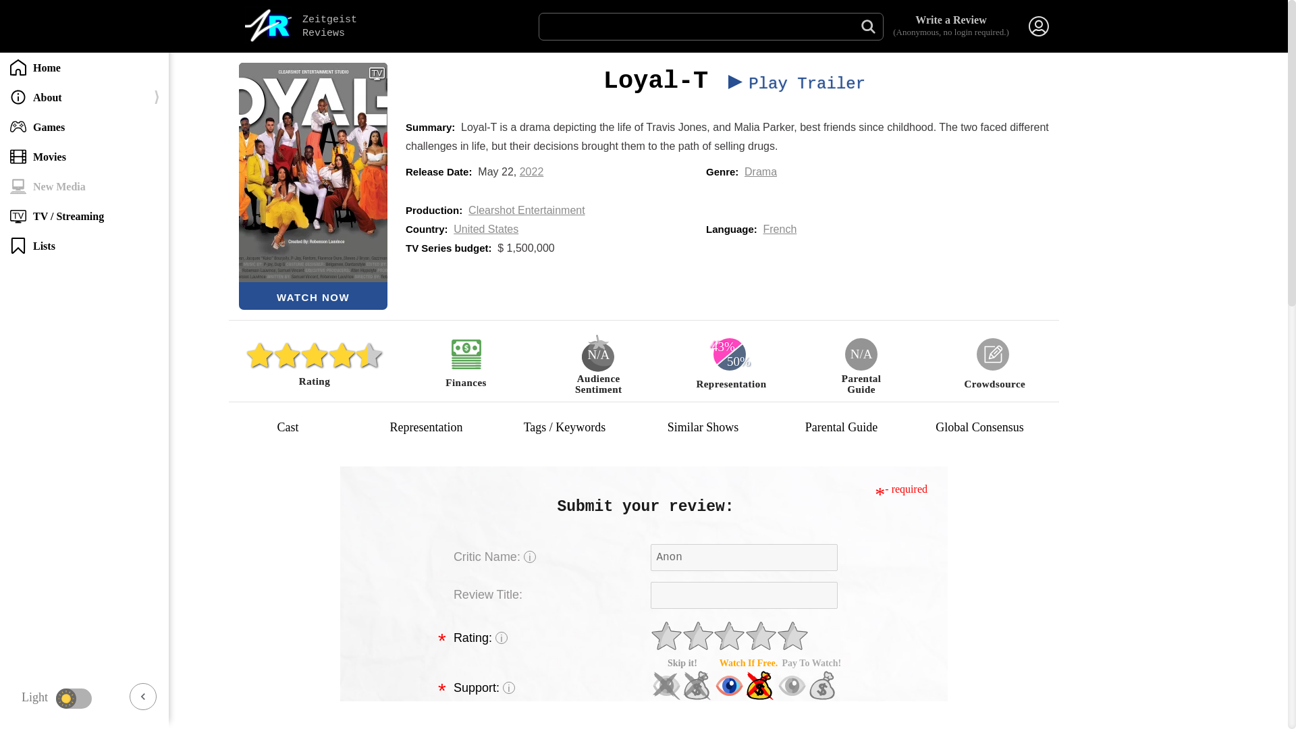 Image resolution: width=1296 pixels, height=729 pixels. I want to click on United States, so click(486, 228).